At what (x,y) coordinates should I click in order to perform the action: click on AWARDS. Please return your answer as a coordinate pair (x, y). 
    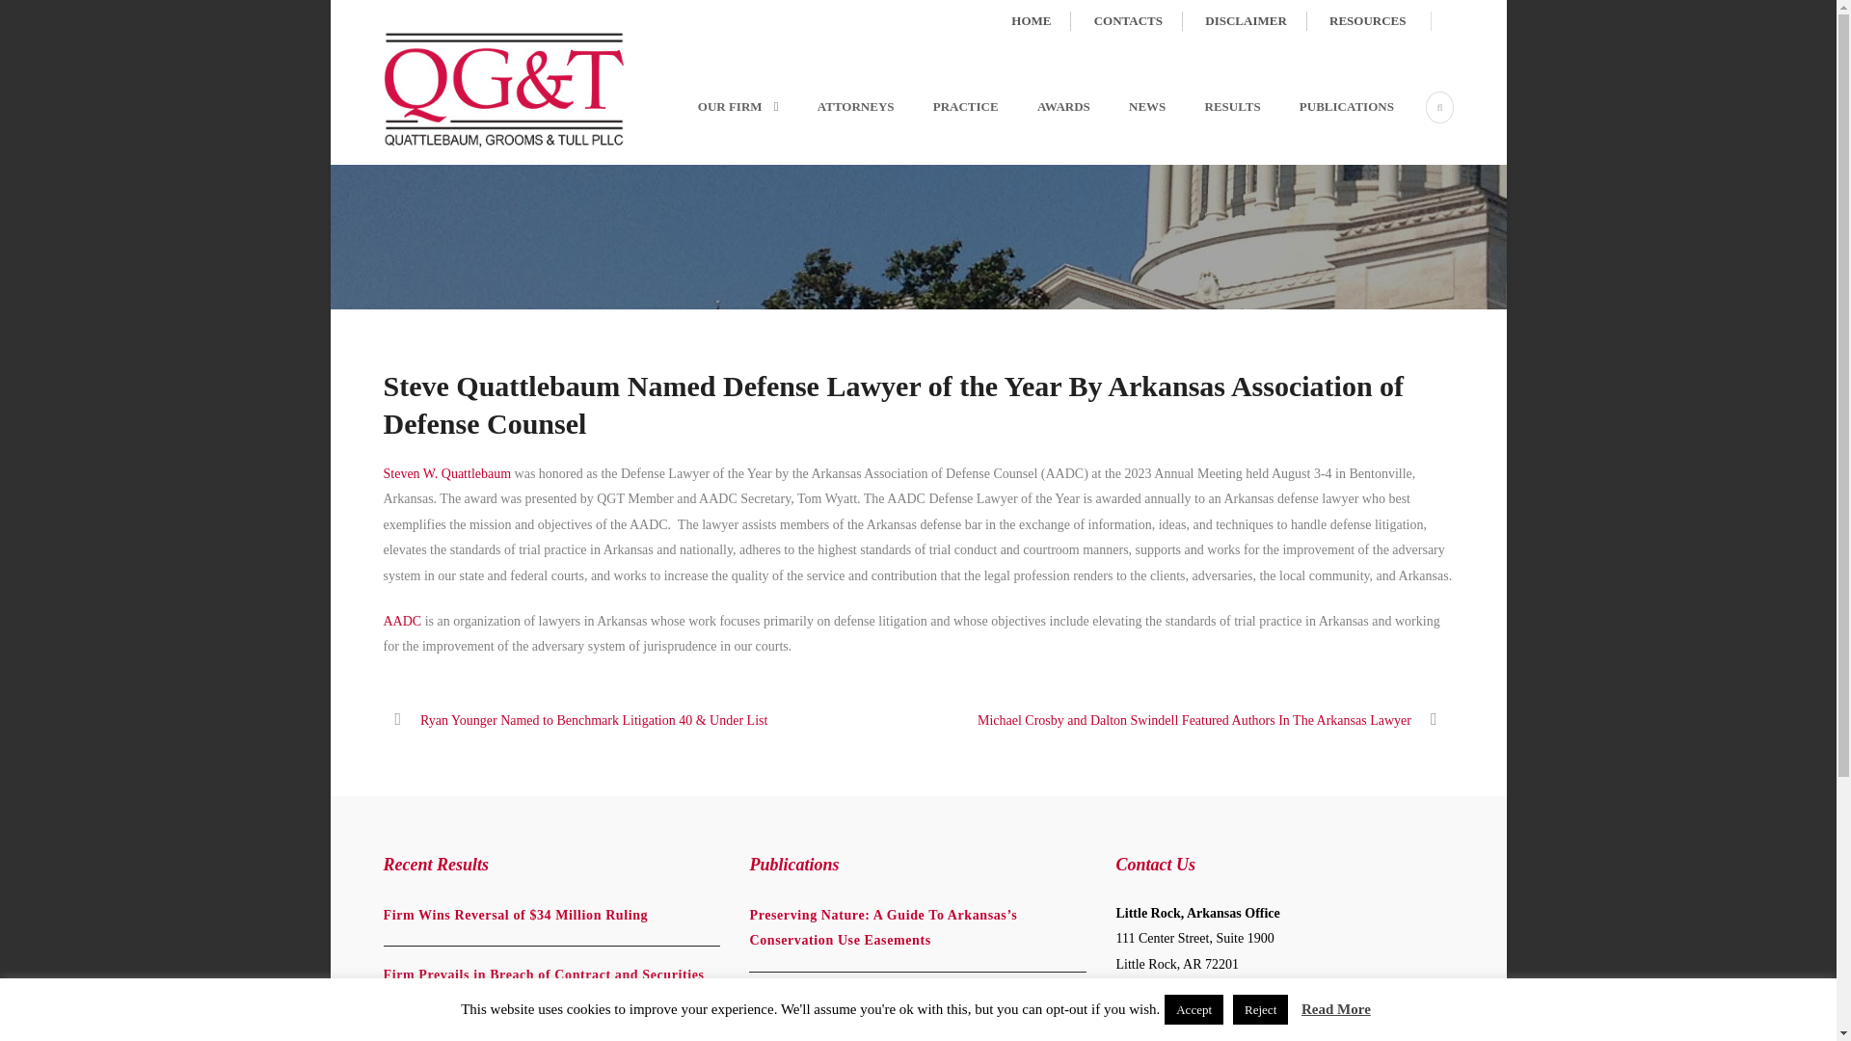
    Looking at the image, I should click on (1044, 129).